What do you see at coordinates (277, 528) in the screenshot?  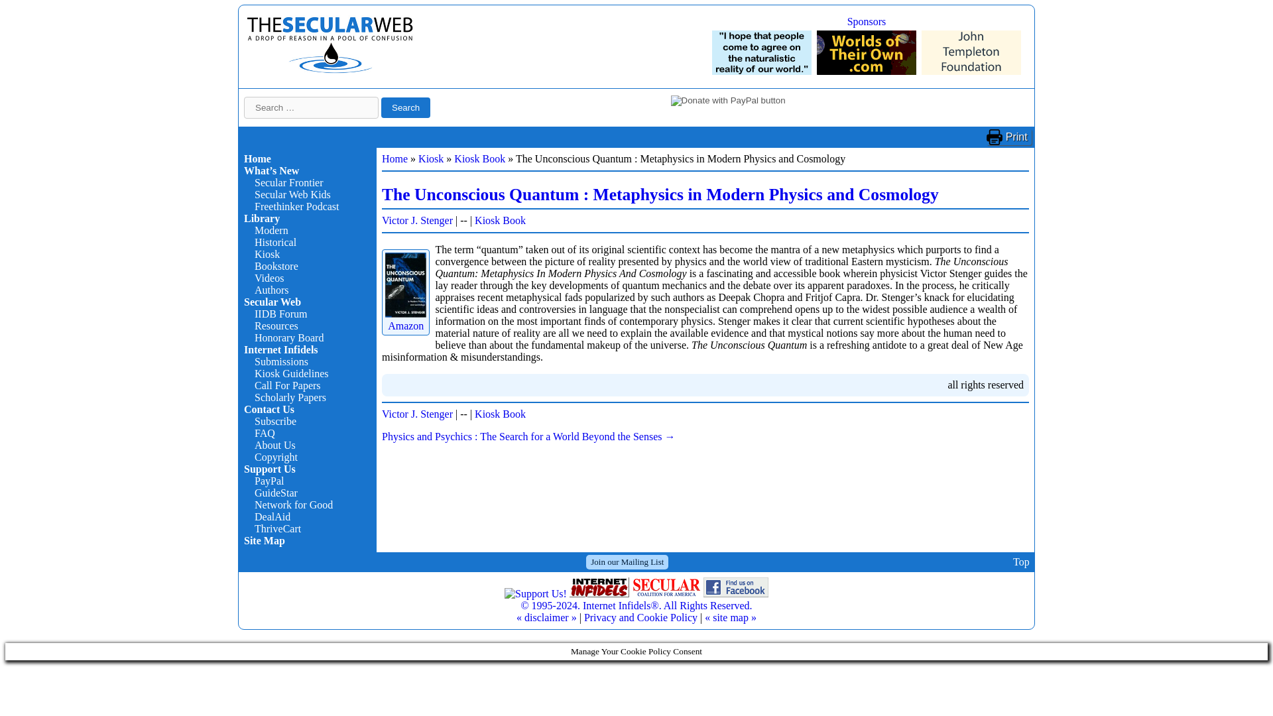 I see `ThriveCart` at bounding box center [277, 528].